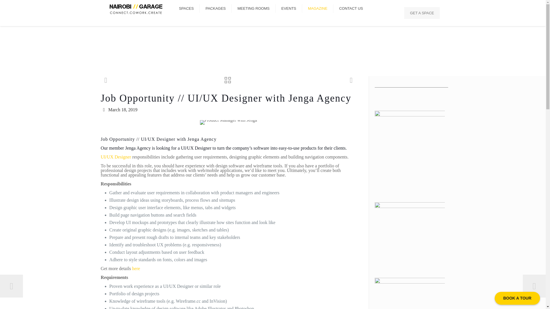  What do you see at coordinates (253, 9) in the screenshot?
I see `MEETING ROOMS` at bounding box center [253, 9].